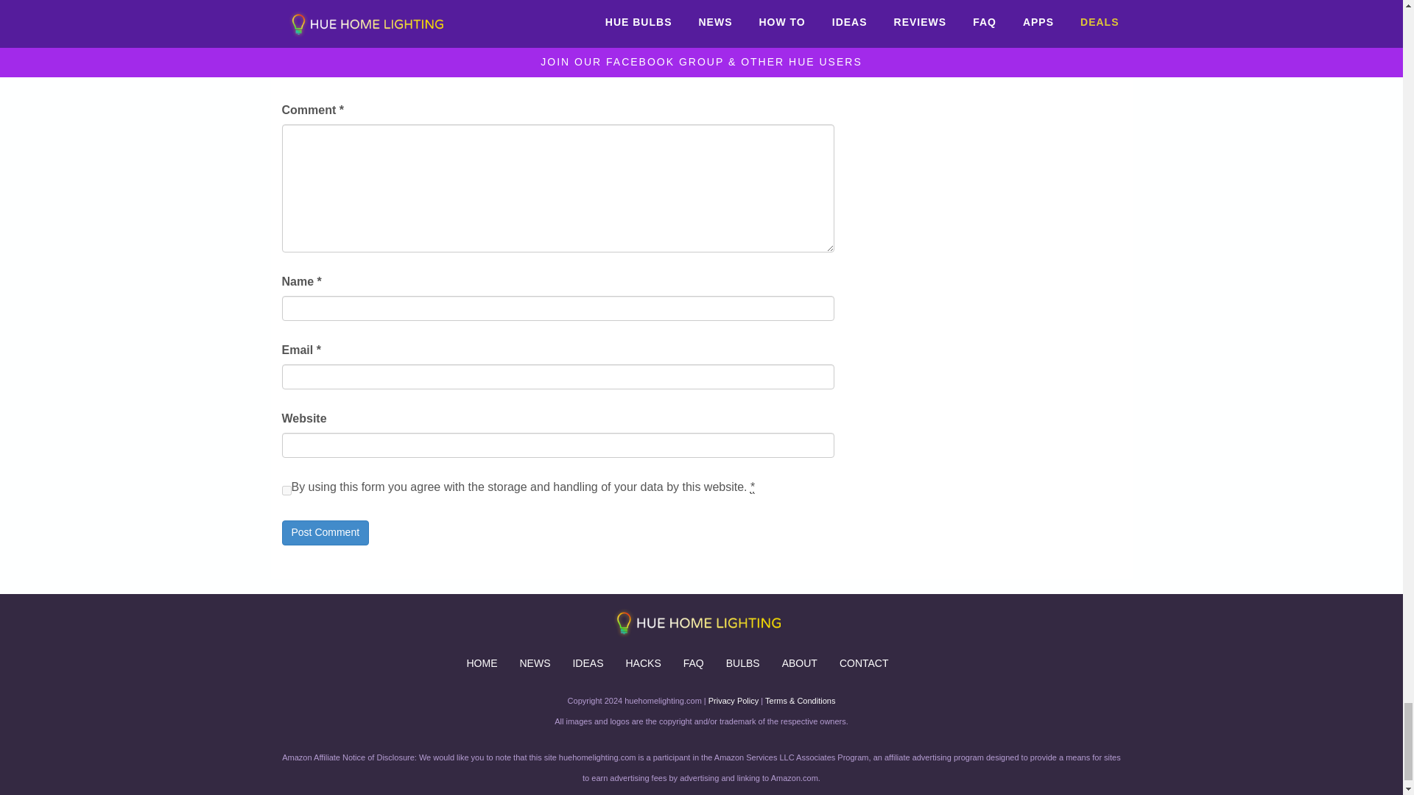 Image resolution: width=1414 pixels, height=795 pixels. I want to click on HOME, so click(482, 662).